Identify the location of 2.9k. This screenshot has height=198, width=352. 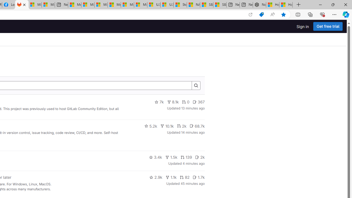
(156, 177).